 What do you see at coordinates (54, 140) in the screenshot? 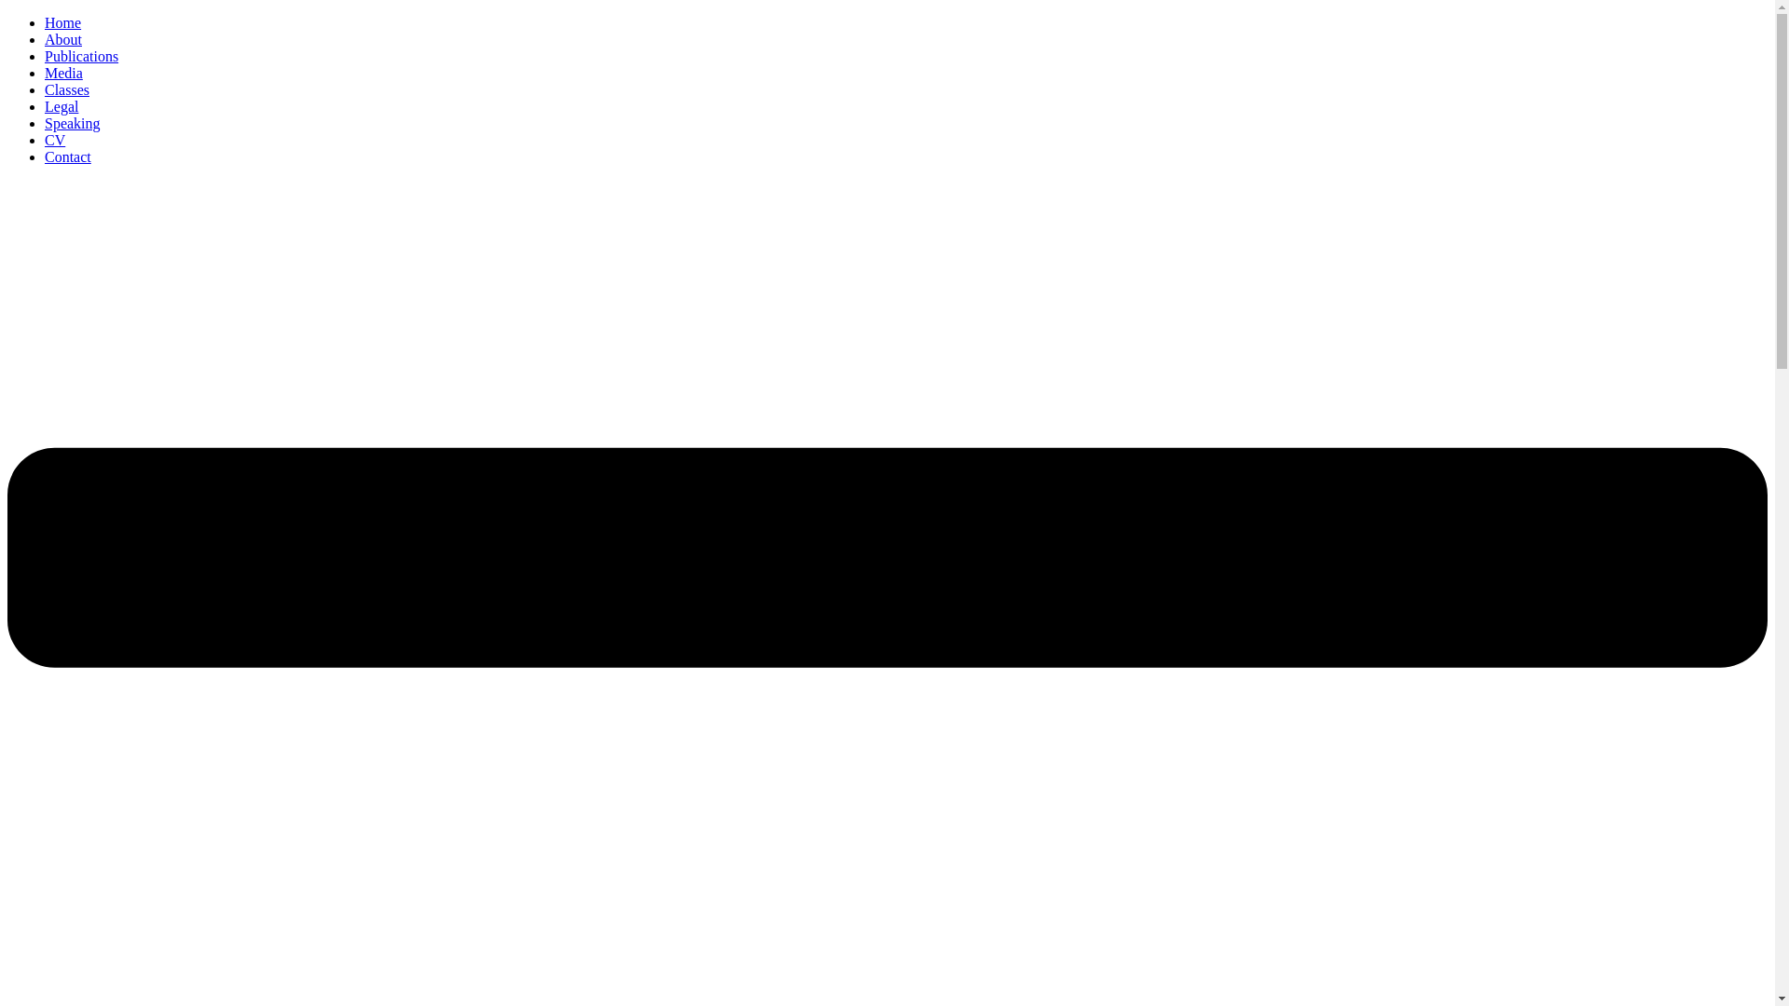
I see `CV` at bounding box center [54, 140].